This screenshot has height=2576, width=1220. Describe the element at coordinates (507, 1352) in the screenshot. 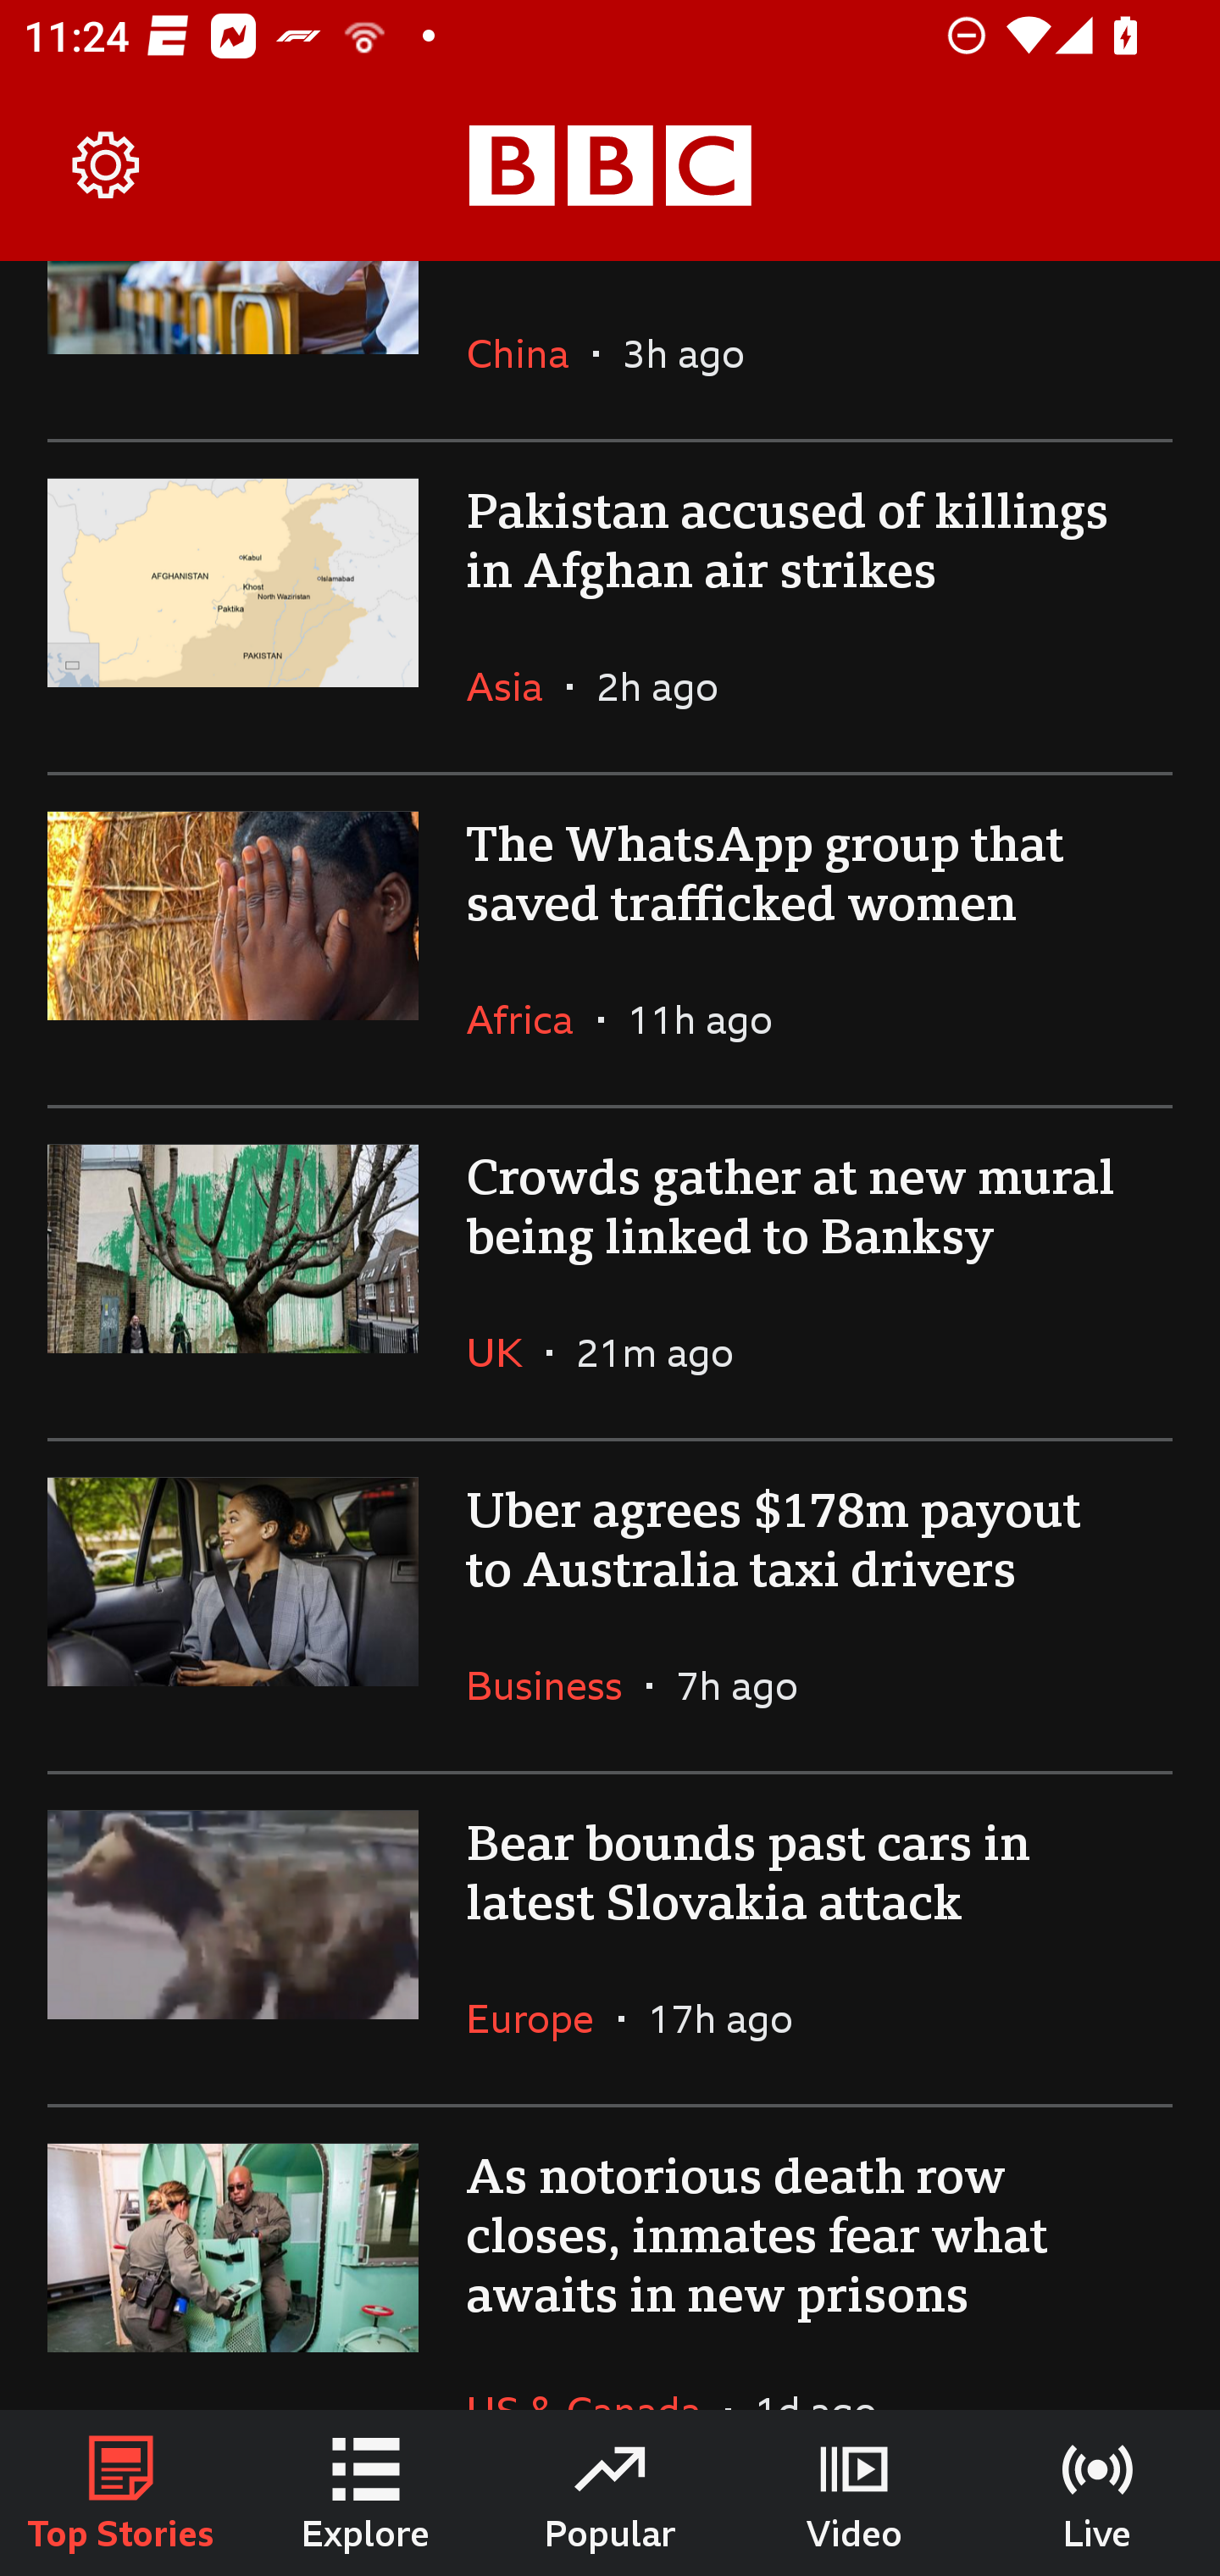

I see `UK In the section UK` at that location.